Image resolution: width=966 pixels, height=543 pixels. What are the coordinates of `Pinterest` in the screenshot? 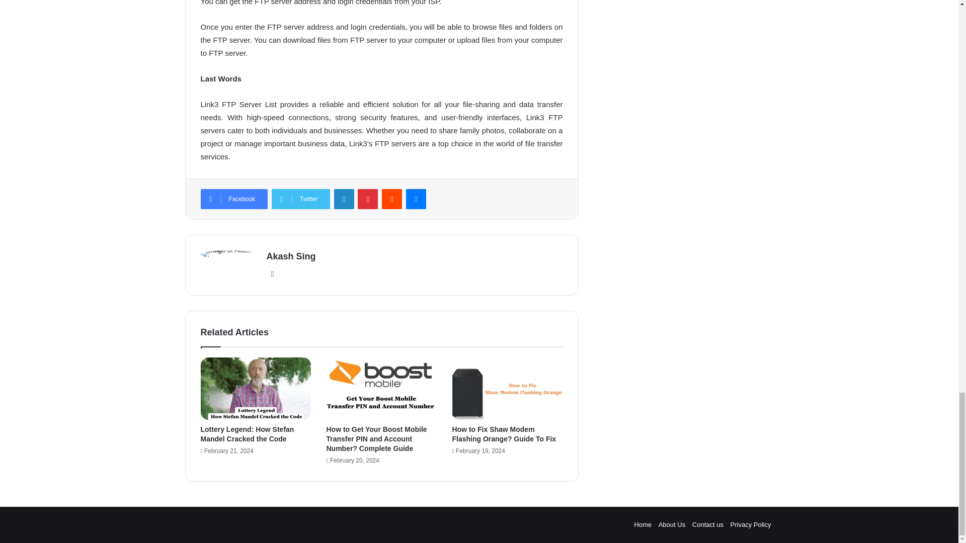 It's located at (367, 199).